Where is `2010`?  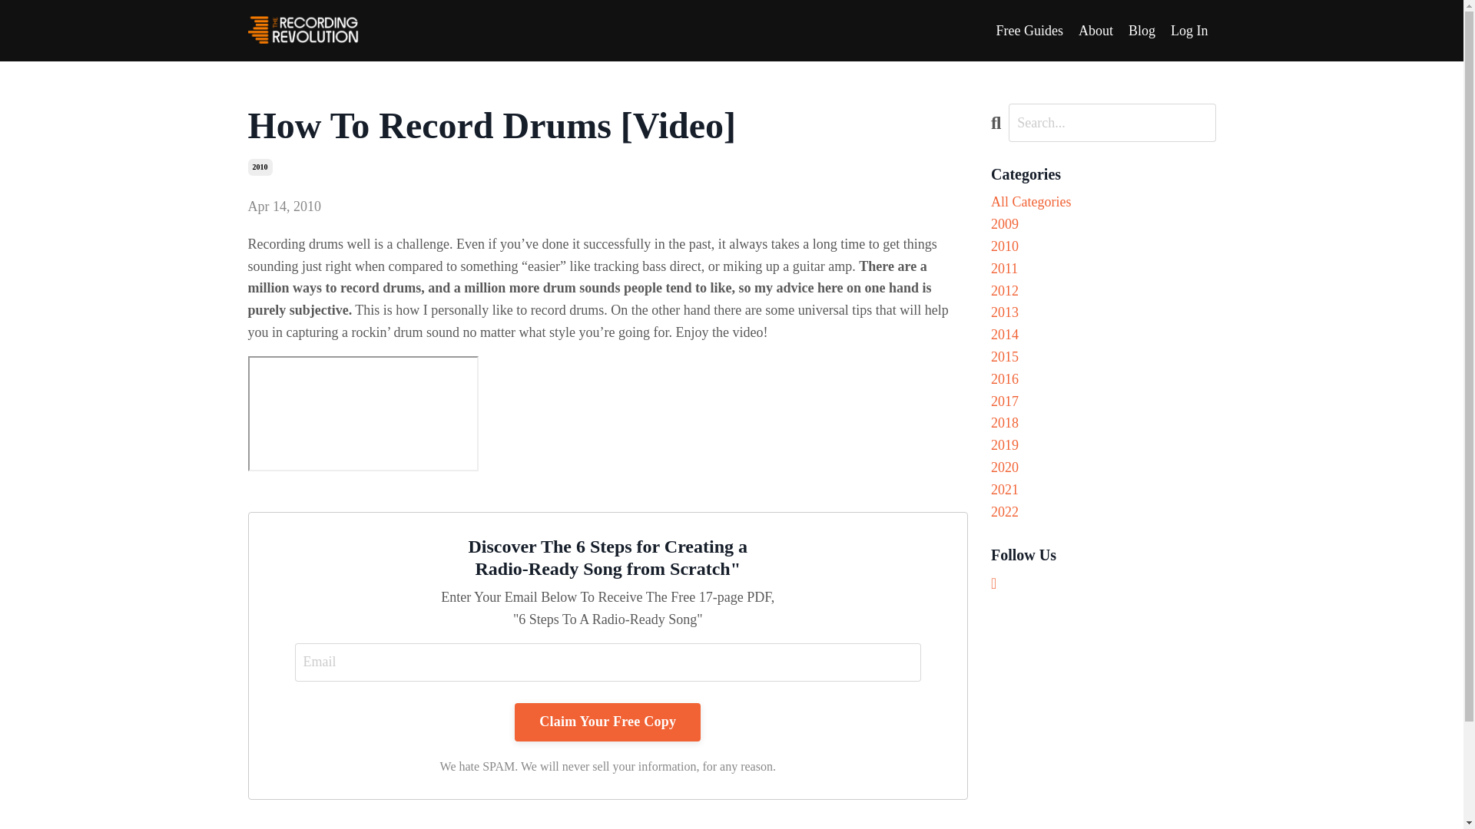
2010 is located at coordinates (1103, 246).